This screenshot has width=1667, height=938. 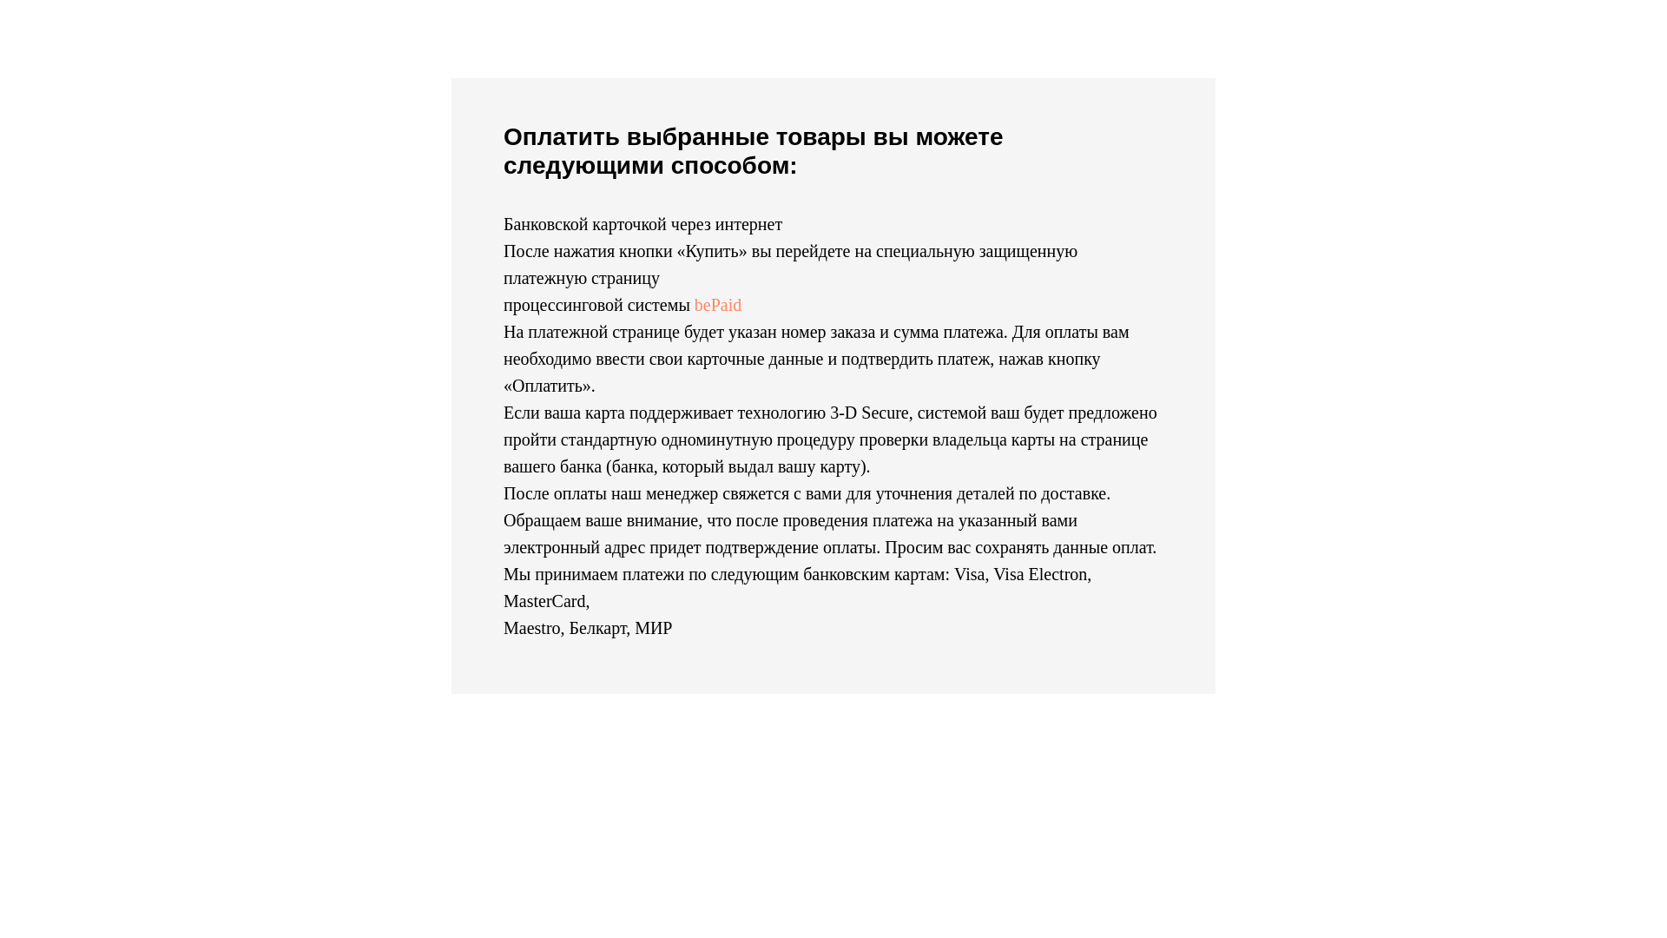 I want to click on bePaid, so click(x=718, y=305).